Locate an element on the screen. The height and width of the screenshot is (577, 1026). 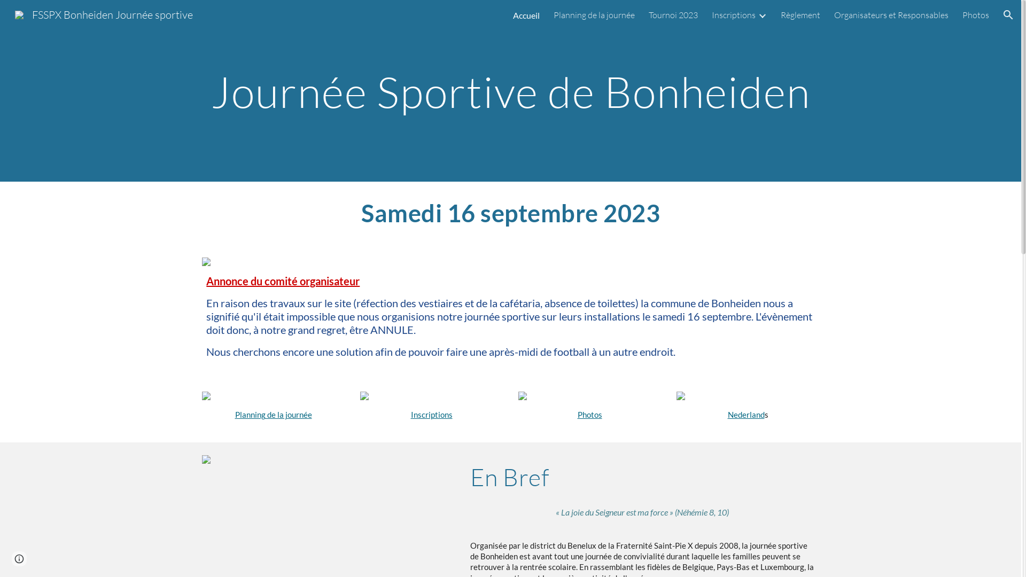
Expand/Collapse is located at coordinates (762, 15).